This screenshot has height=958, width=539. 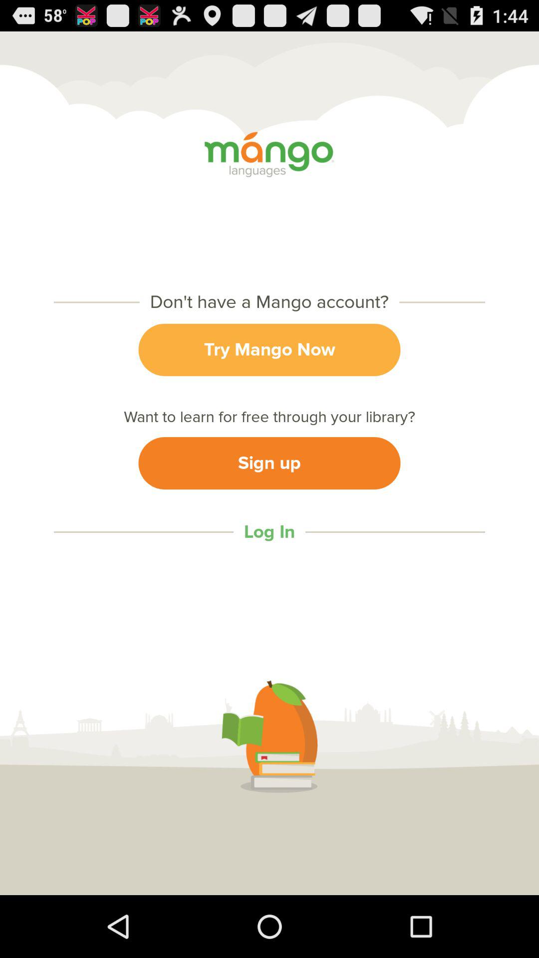 What do you see at coordinates (269, 349) in the screenshot?
I see `turn off the item above the want to learn item` at bounding box center [269, 349].